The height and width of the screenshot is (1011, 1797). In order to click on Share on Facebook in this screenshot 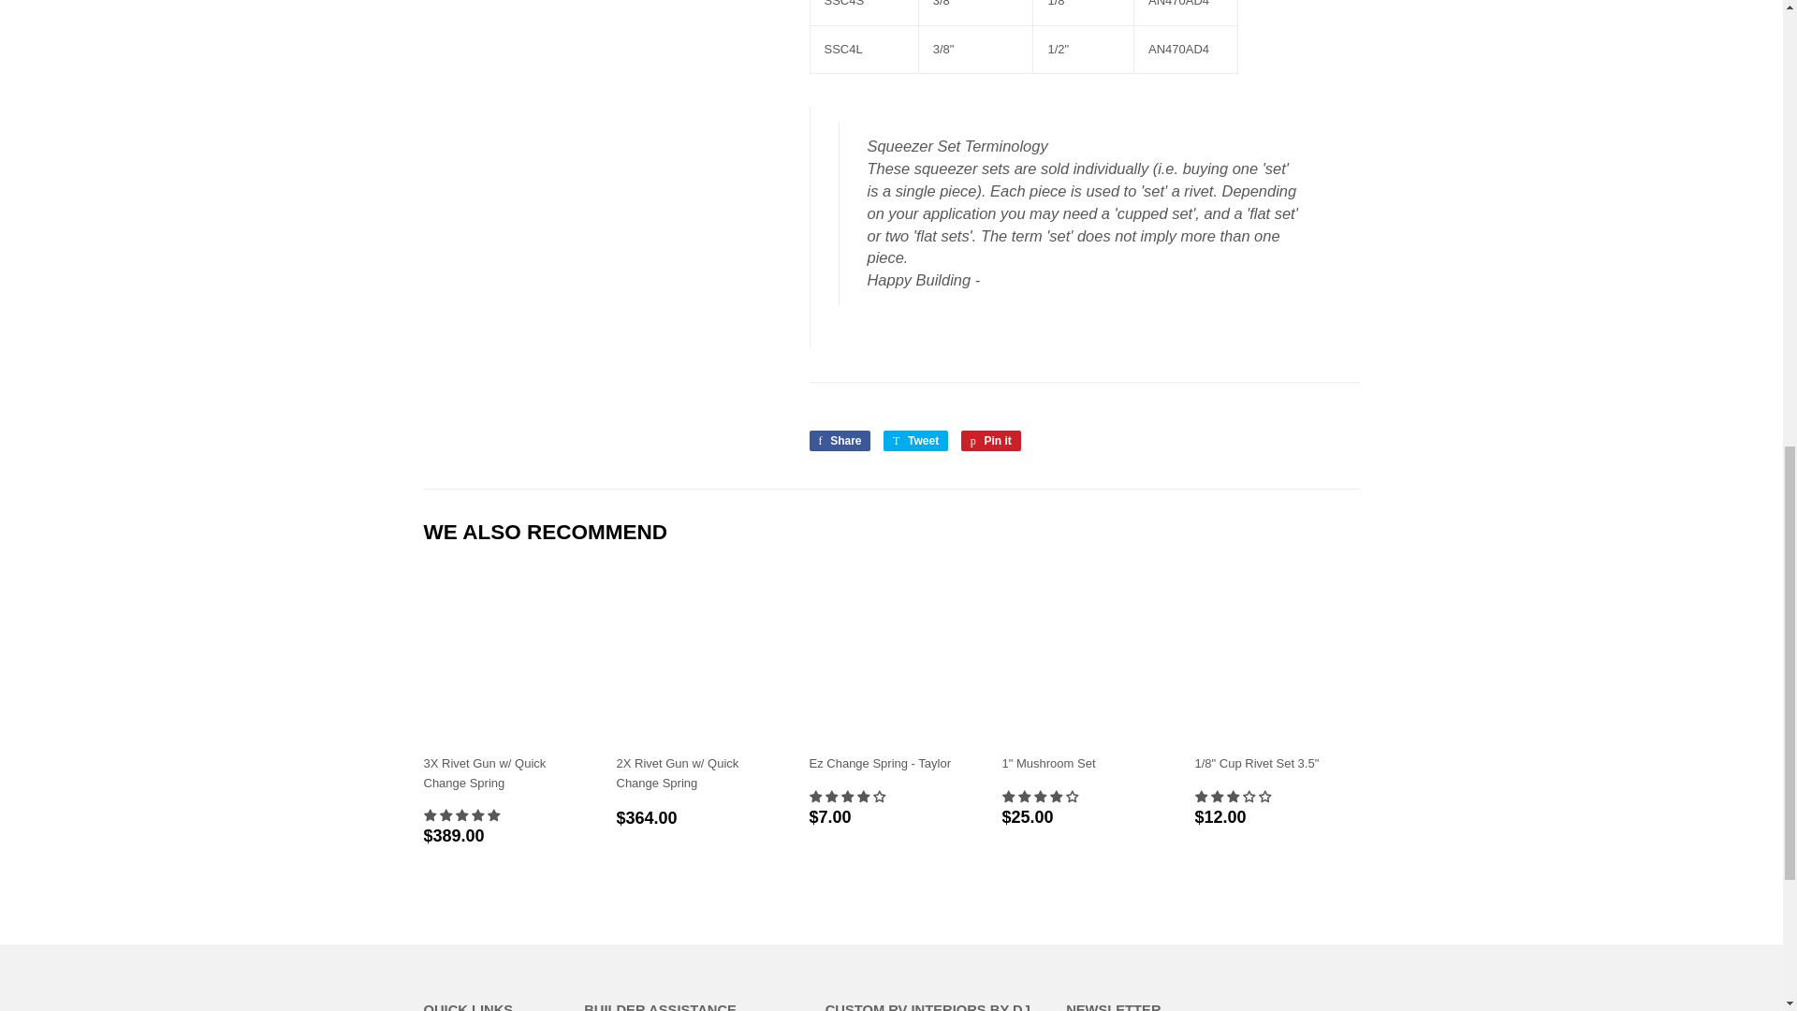, I will do `click(839, 440)`.